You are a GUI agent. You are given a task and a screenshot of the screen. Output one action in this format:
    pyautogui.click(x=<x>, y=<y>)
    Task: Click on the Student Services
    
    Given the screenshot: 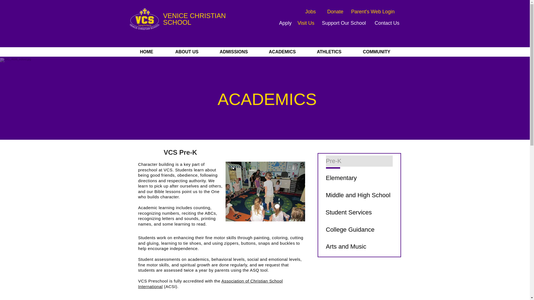 What is the action you would take?
    pyautogui.click(x=359, y=212)
    